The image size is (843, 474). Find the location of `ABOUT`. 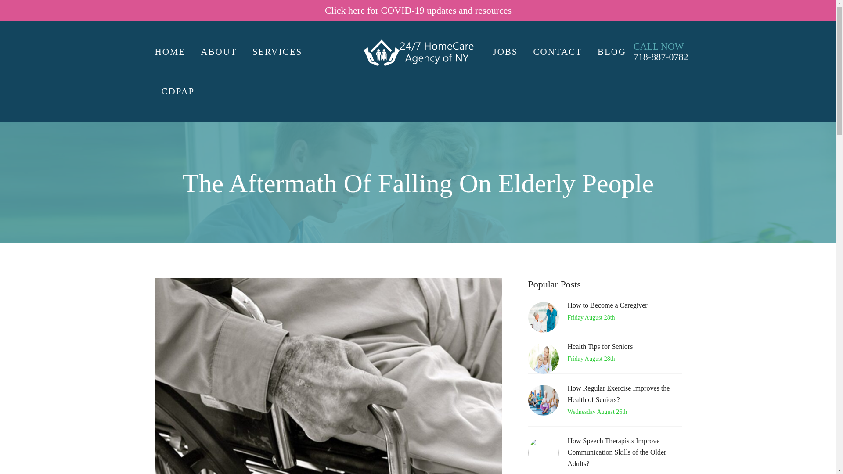

ABOUT is located at coordinates (219, 52).